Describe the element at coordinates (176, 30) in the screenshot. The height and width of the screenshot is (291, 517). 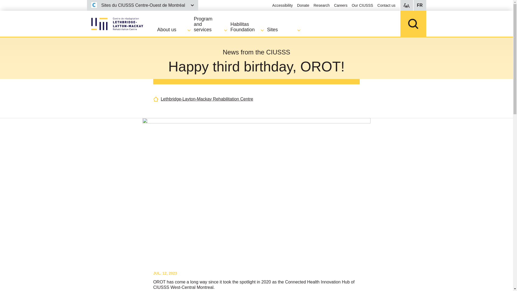
I see `About us` at that location.